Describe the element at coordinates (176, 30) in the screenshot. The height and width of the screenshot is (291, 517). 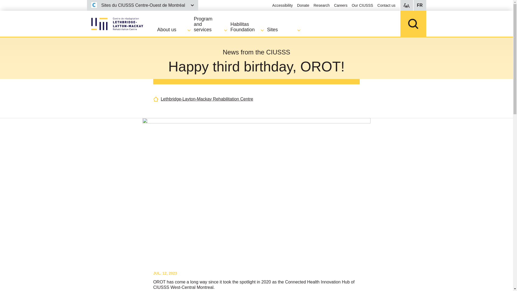
I see `About us` at that location.